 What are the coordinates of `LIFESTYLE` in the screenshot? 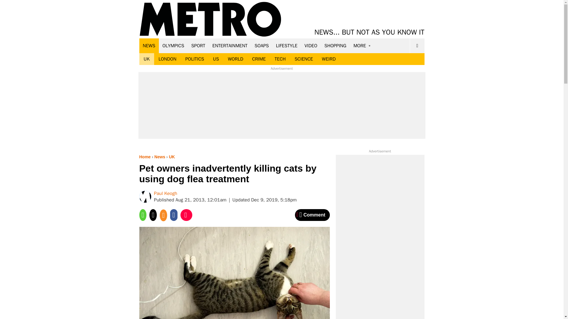 It's located at (287, 45).